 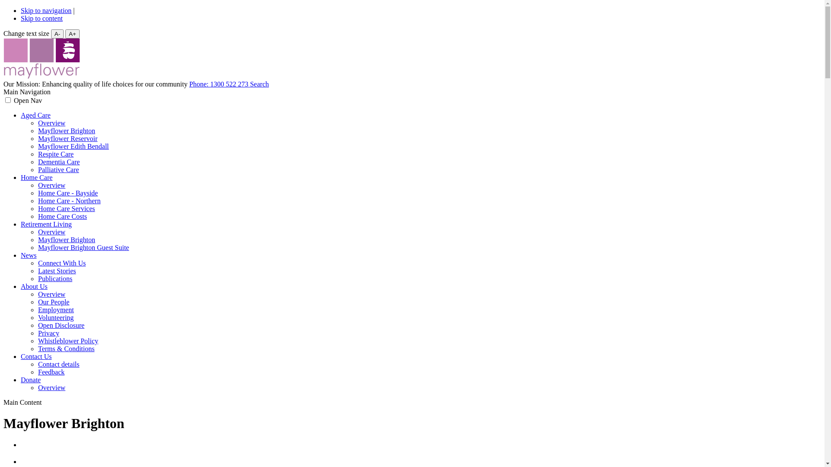 I want to click on A+, so click(x=73, y=34).